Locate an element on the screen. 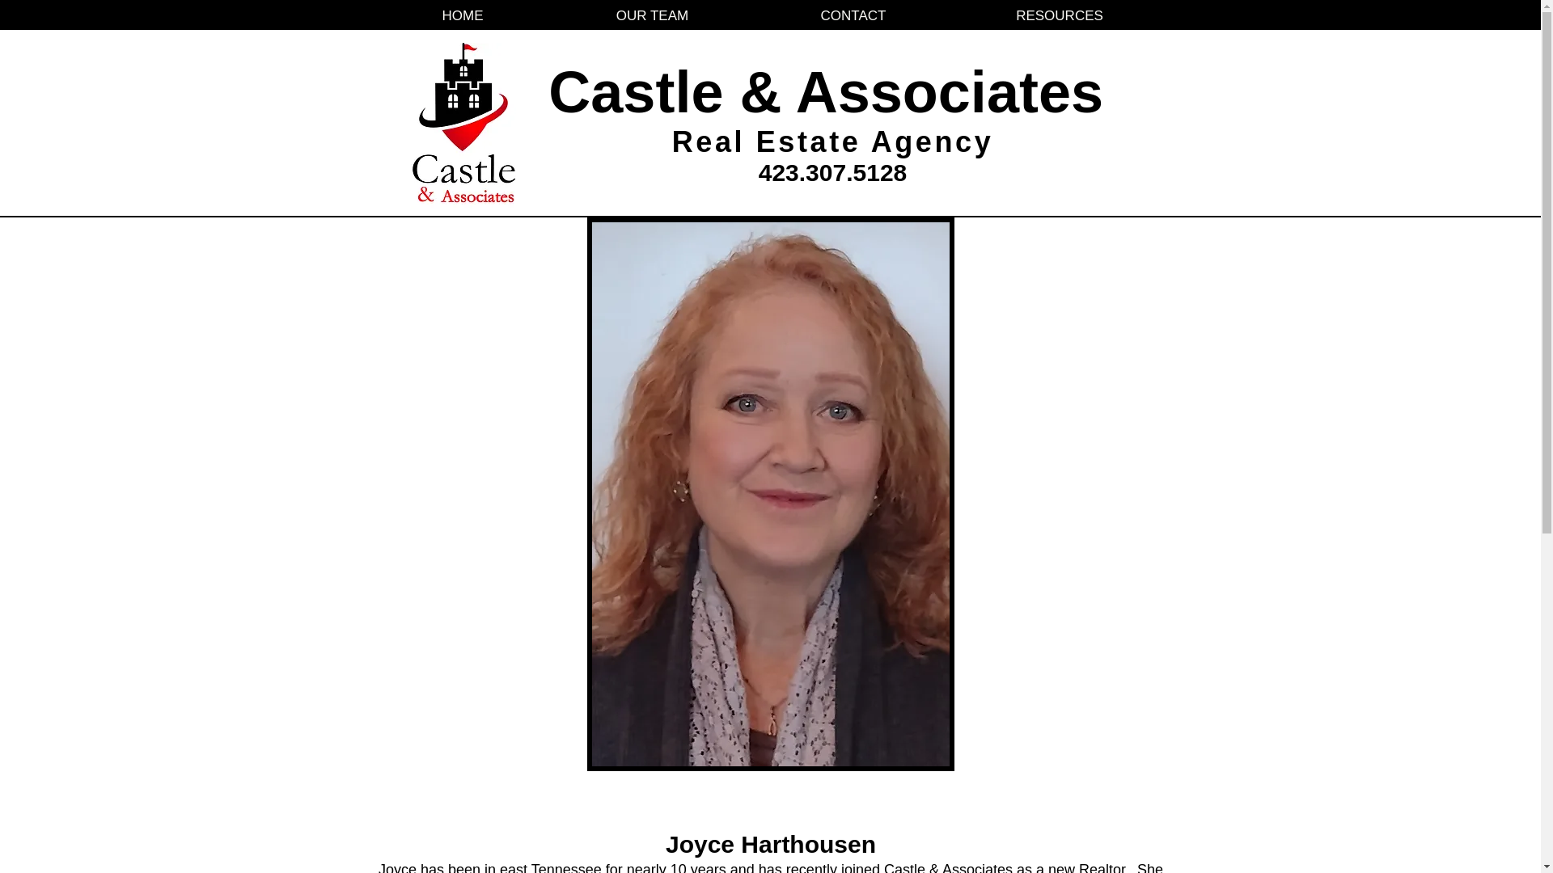 The image size is (1553, 873). 423.307.5128 is located at coordinates (833, 172).